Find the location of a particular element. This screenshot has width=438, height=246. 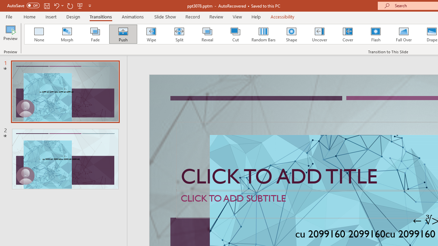

Fall Over is located at coordinates (404, 34).